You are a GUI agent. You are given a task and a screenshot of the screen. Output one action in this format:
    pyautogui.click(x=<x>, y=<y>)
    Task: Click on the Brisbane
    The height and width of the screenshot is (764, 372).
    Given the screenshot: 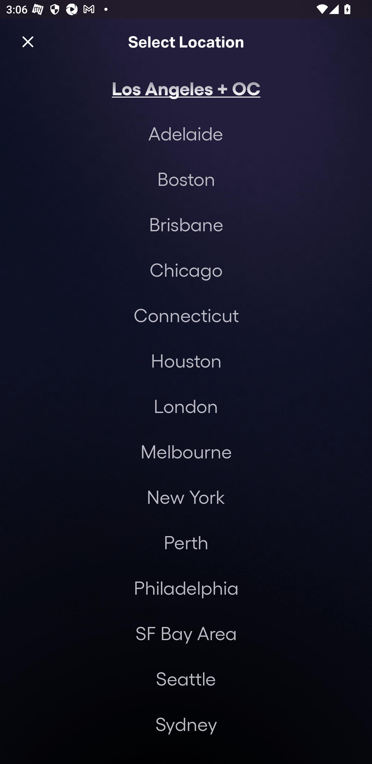 What is the action you would take?
    pyautogui.click(x=186, y=224)
    